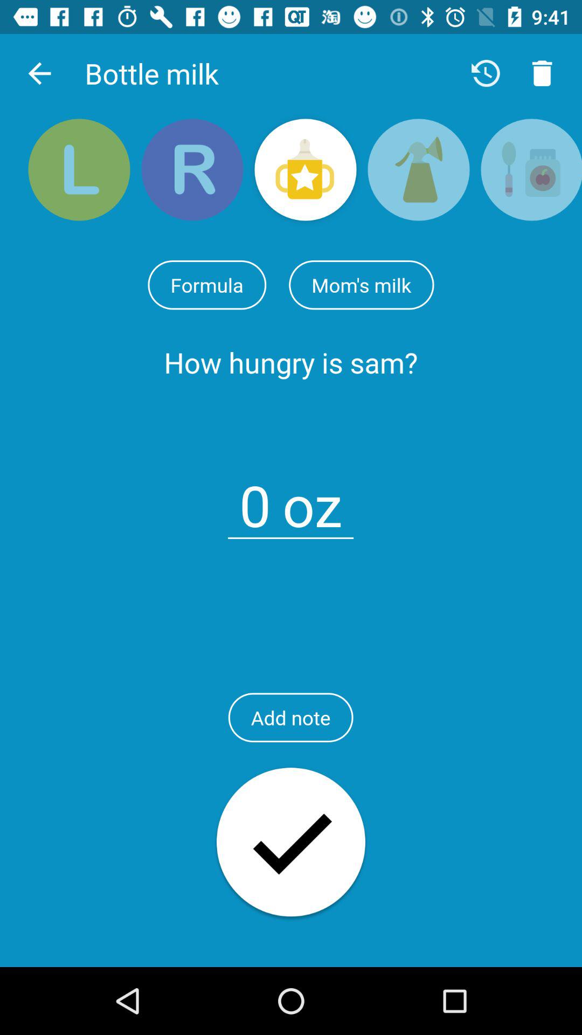 This screenshot has width=582, height=1035. Describe the element at coordinates (290, 717) in the screenshot. I see `swipe until the add note` at that location.